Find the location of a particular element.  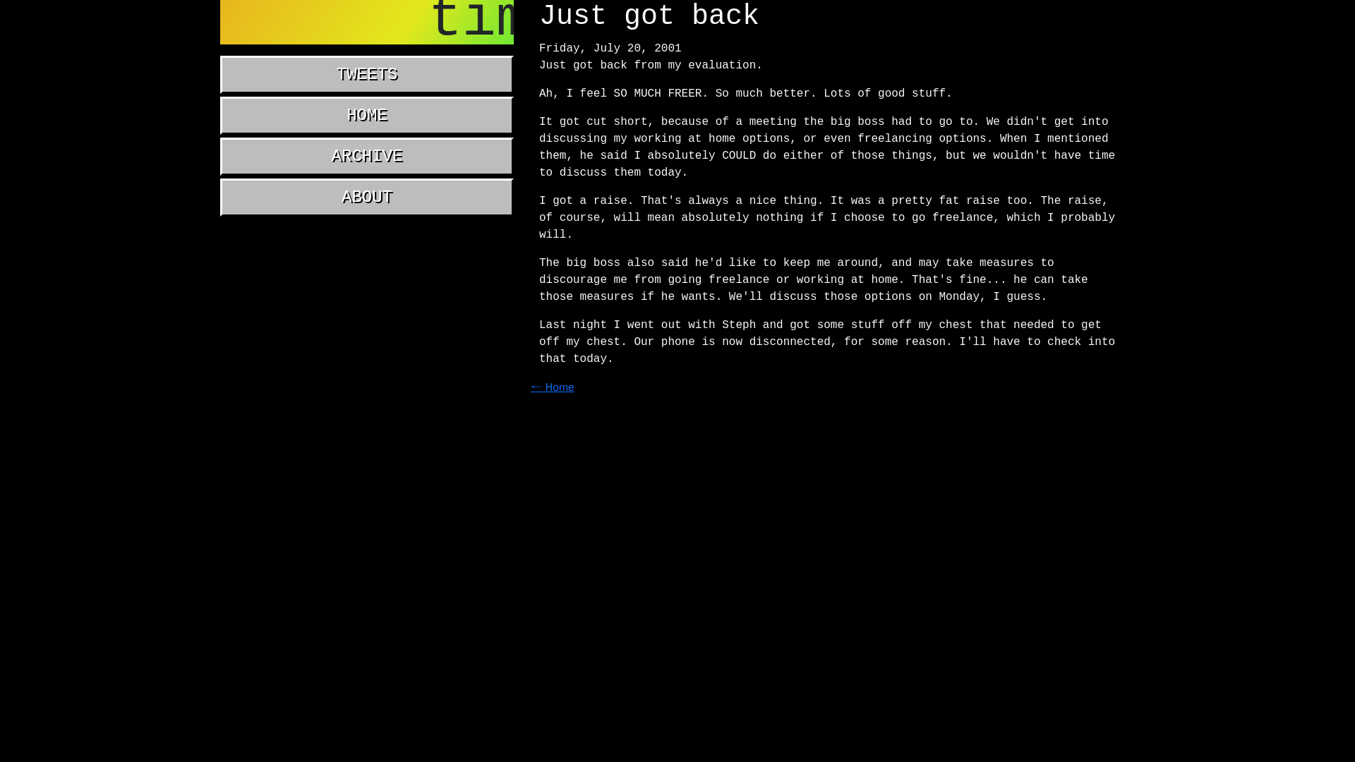

ABOUT is located at coordinates (366, 197).